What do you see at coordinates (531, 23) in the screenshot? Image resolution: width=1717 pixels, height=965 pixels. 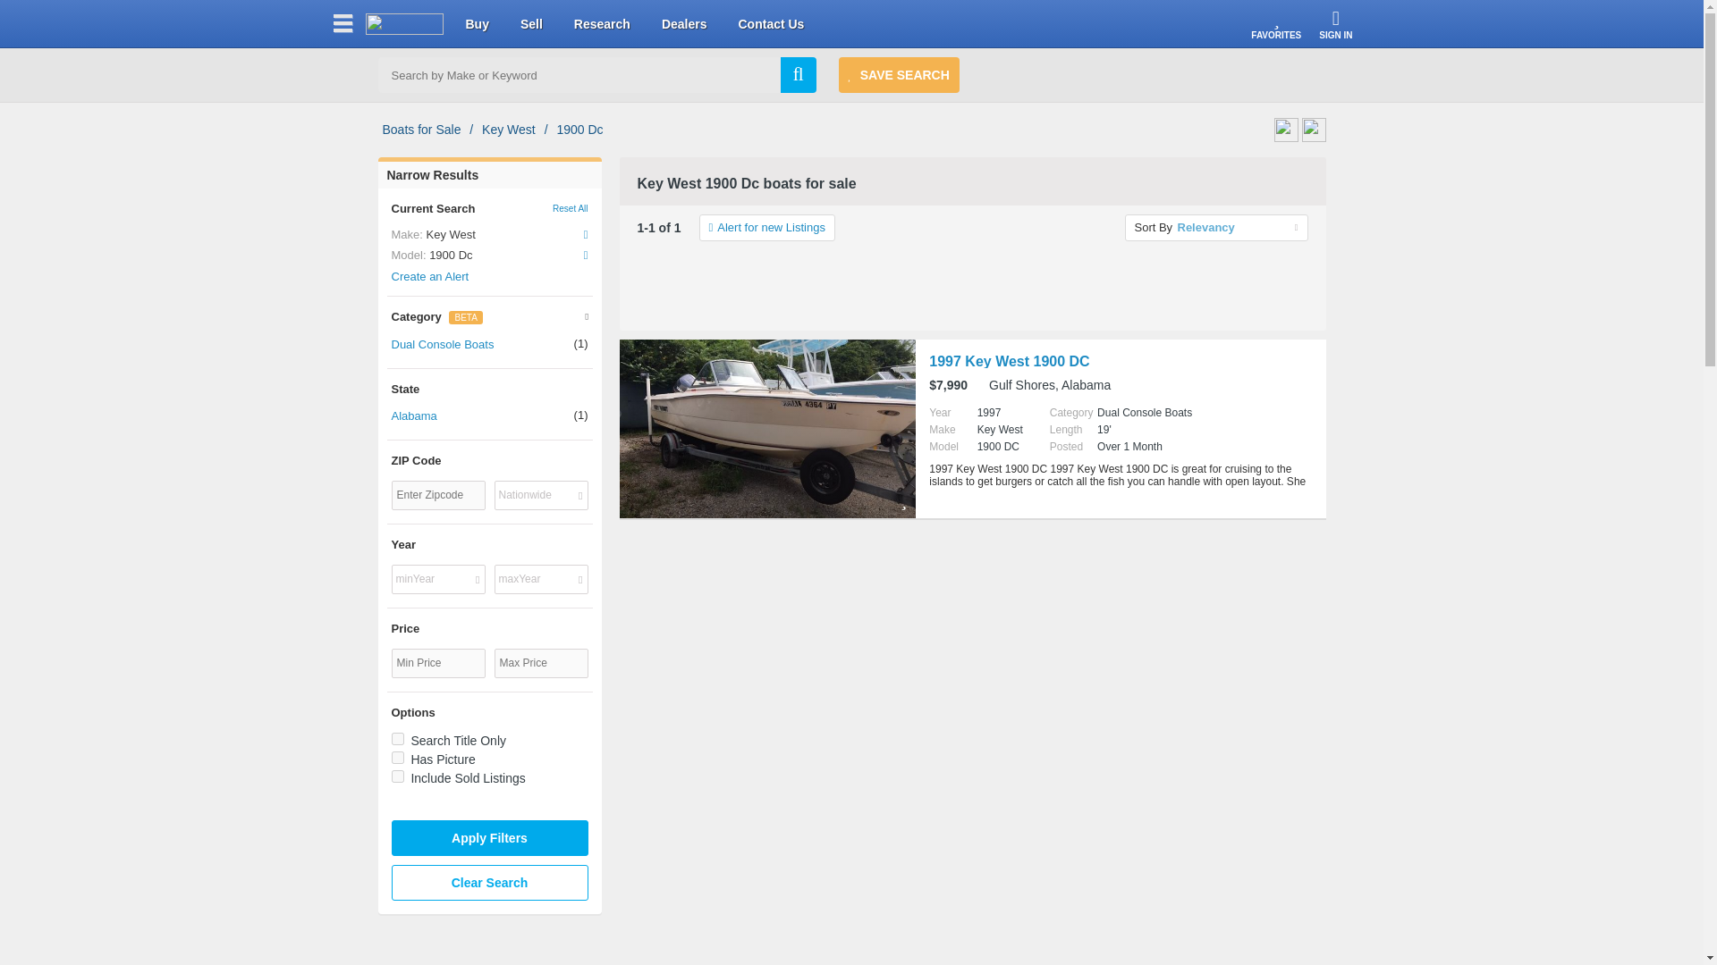 I see `Sell` at bounding box center [531, 23].